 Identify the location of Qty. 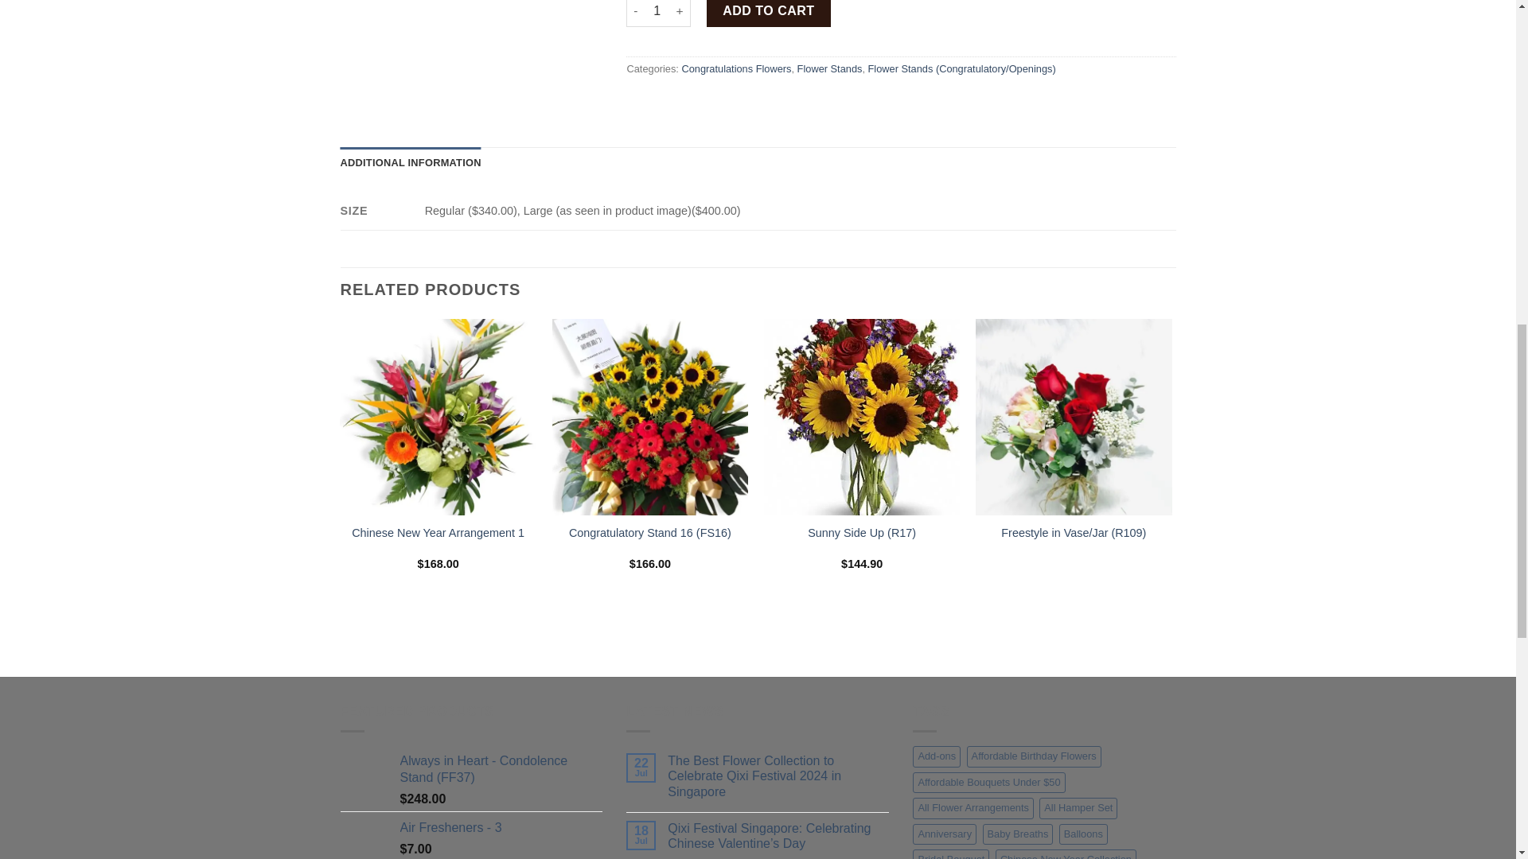
(657, 13).